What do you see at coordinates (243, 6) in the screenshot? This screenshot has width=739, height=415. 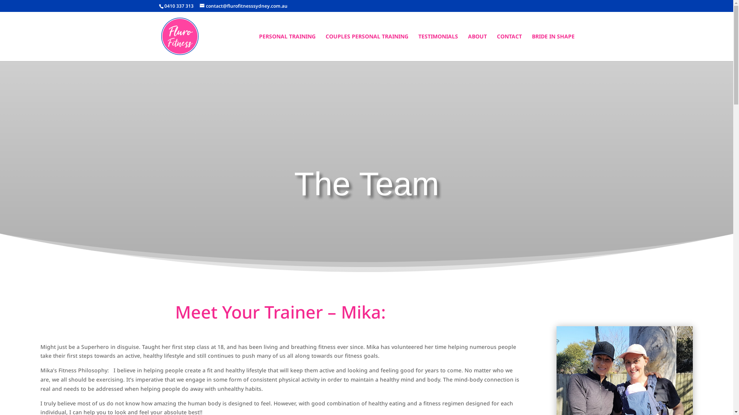 I see `contact@flurofitnesssydney.com.au` at bounding box center [243, 6].